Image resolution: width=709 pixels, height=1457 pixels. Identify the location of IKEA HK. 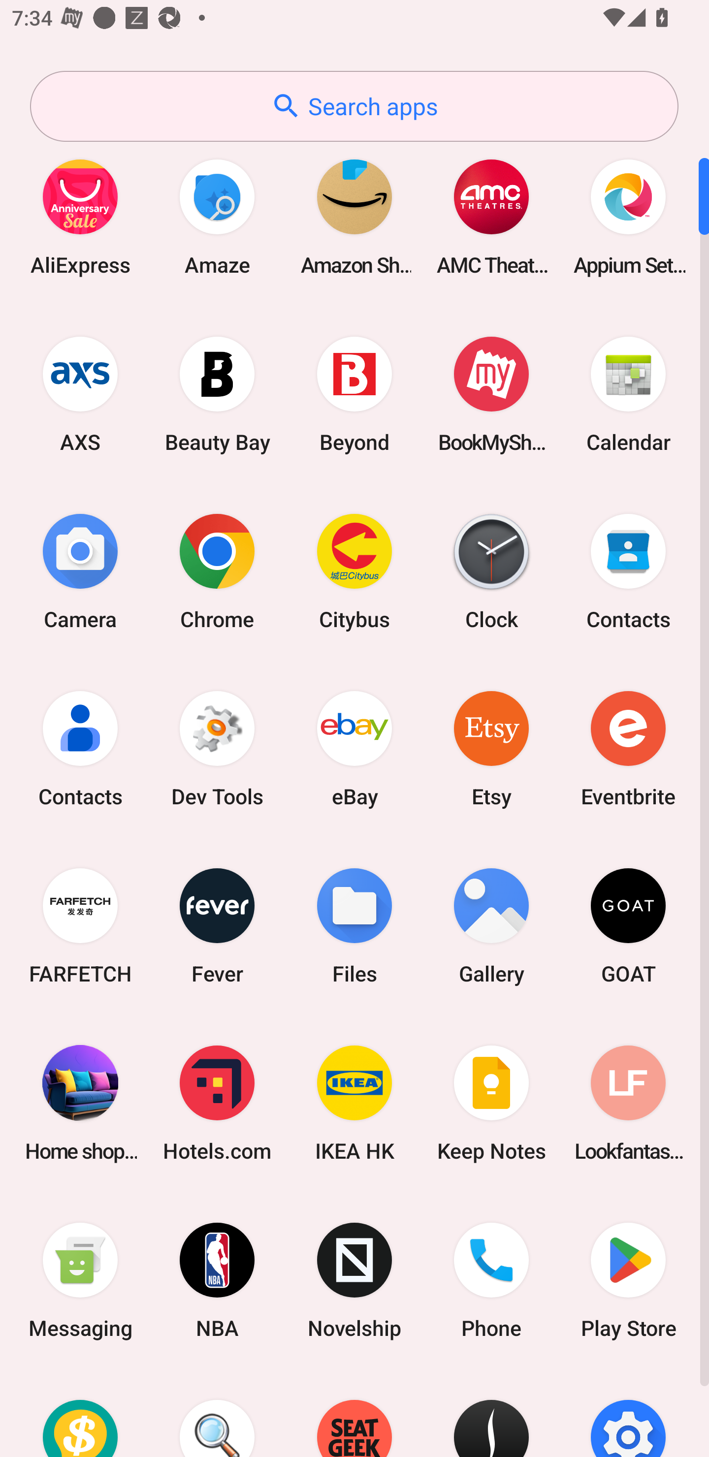
(354, 1103).